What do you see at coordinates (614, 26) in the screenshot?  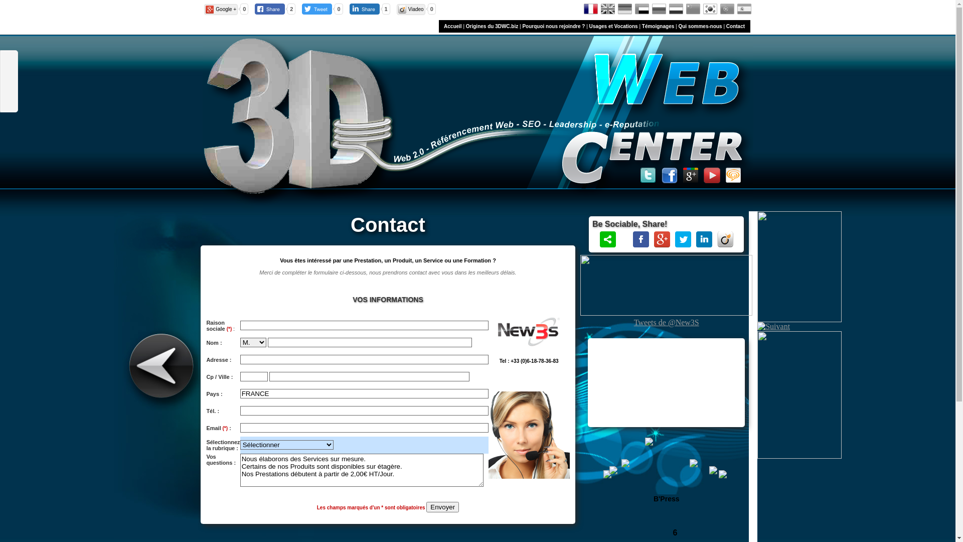 I see `Usages et Vocations` at bounding box center [614, 26].